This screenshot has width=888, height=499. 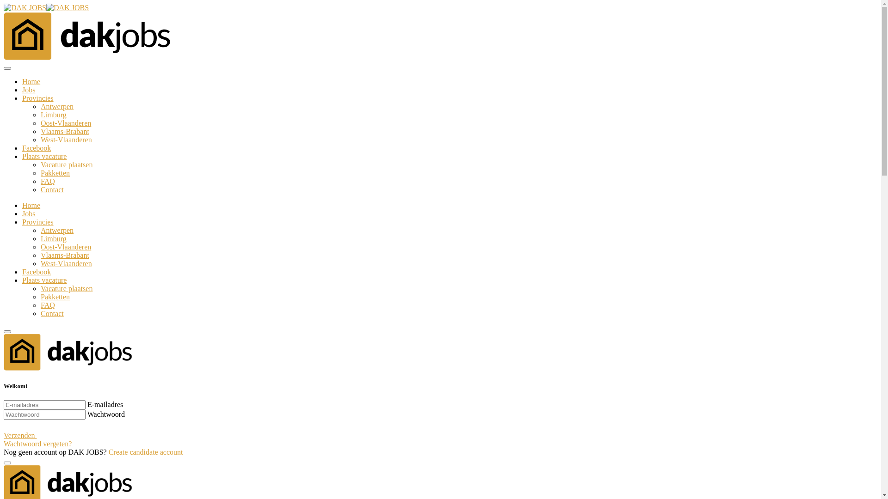 What do you see at coordinates (38, 98) in the screenshot?
I see `Provincies` at bounding box center [38, 98].